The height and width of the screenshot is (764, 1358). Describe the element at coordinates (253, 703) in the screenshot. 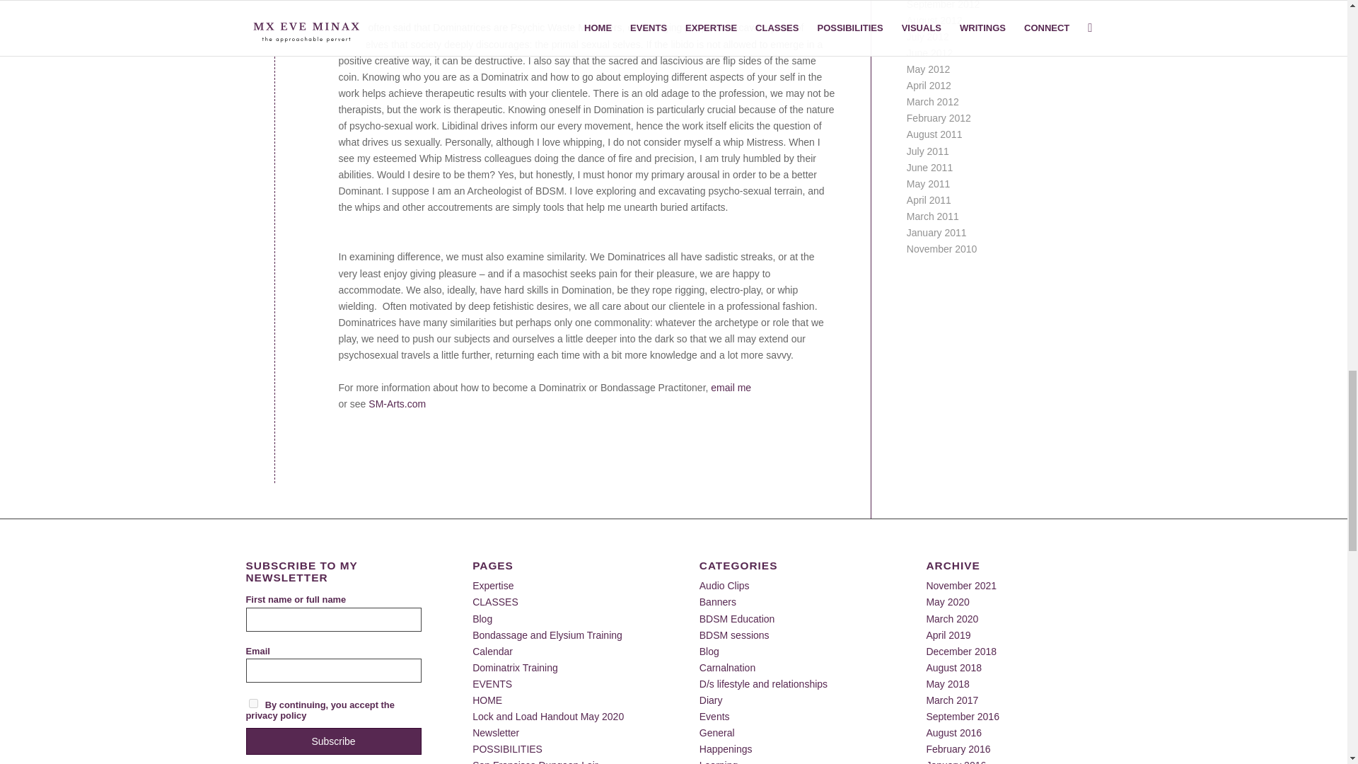

I see `on` at that location.